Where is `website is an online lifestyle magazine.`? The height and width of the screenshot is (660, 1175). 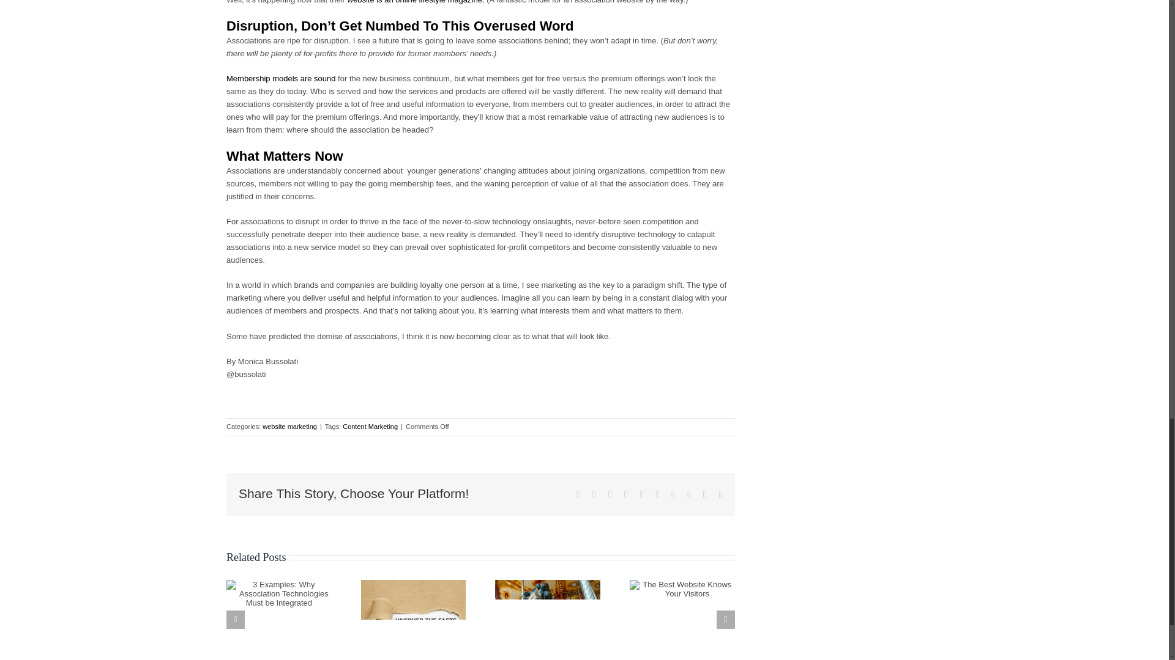
website is an online lifestyle magazine. is located at coordinates (416, 2).